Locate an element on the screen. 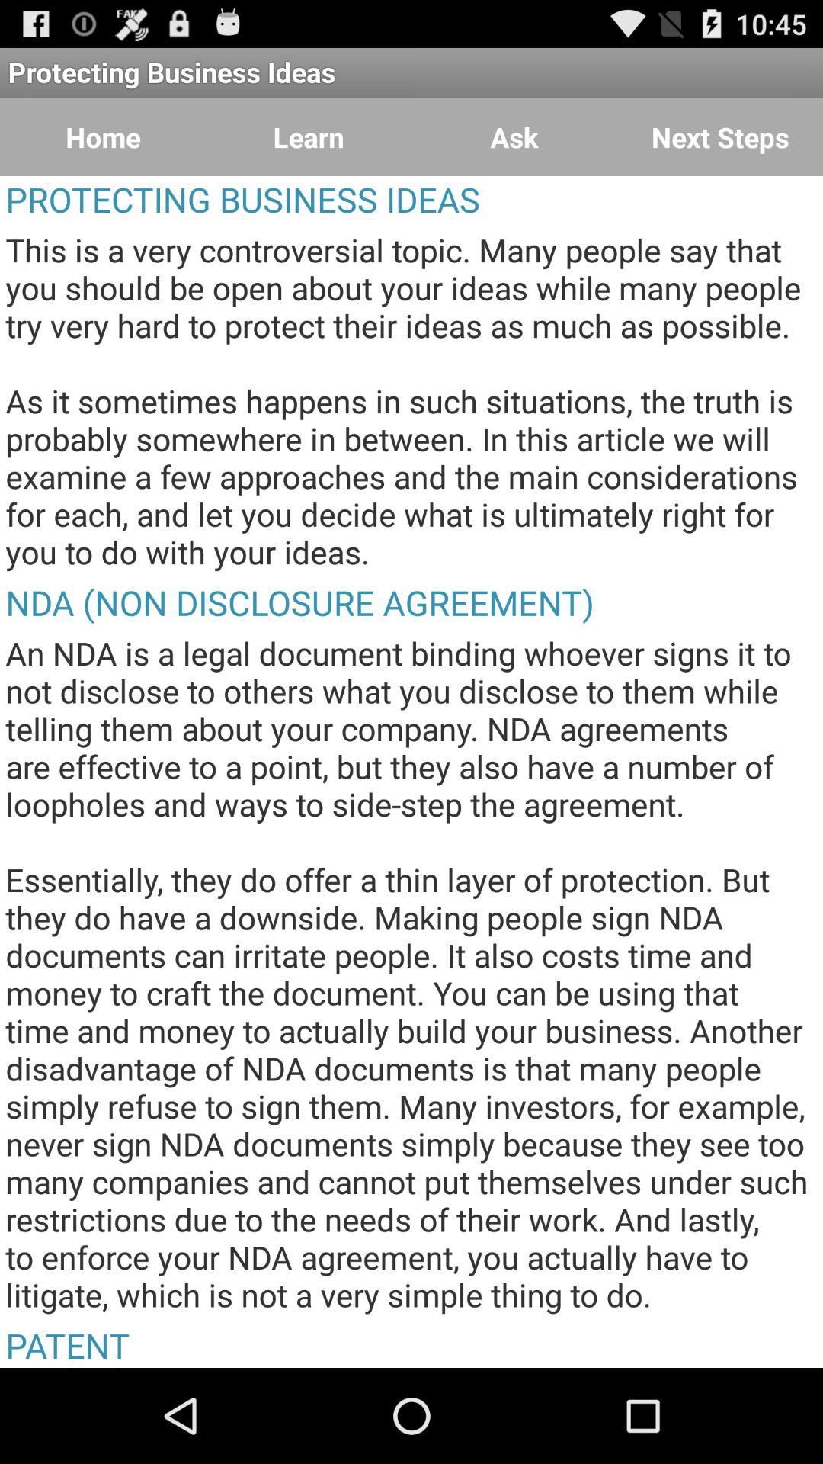  click the next steps at the top right corner is located at coordinates (720, 137).